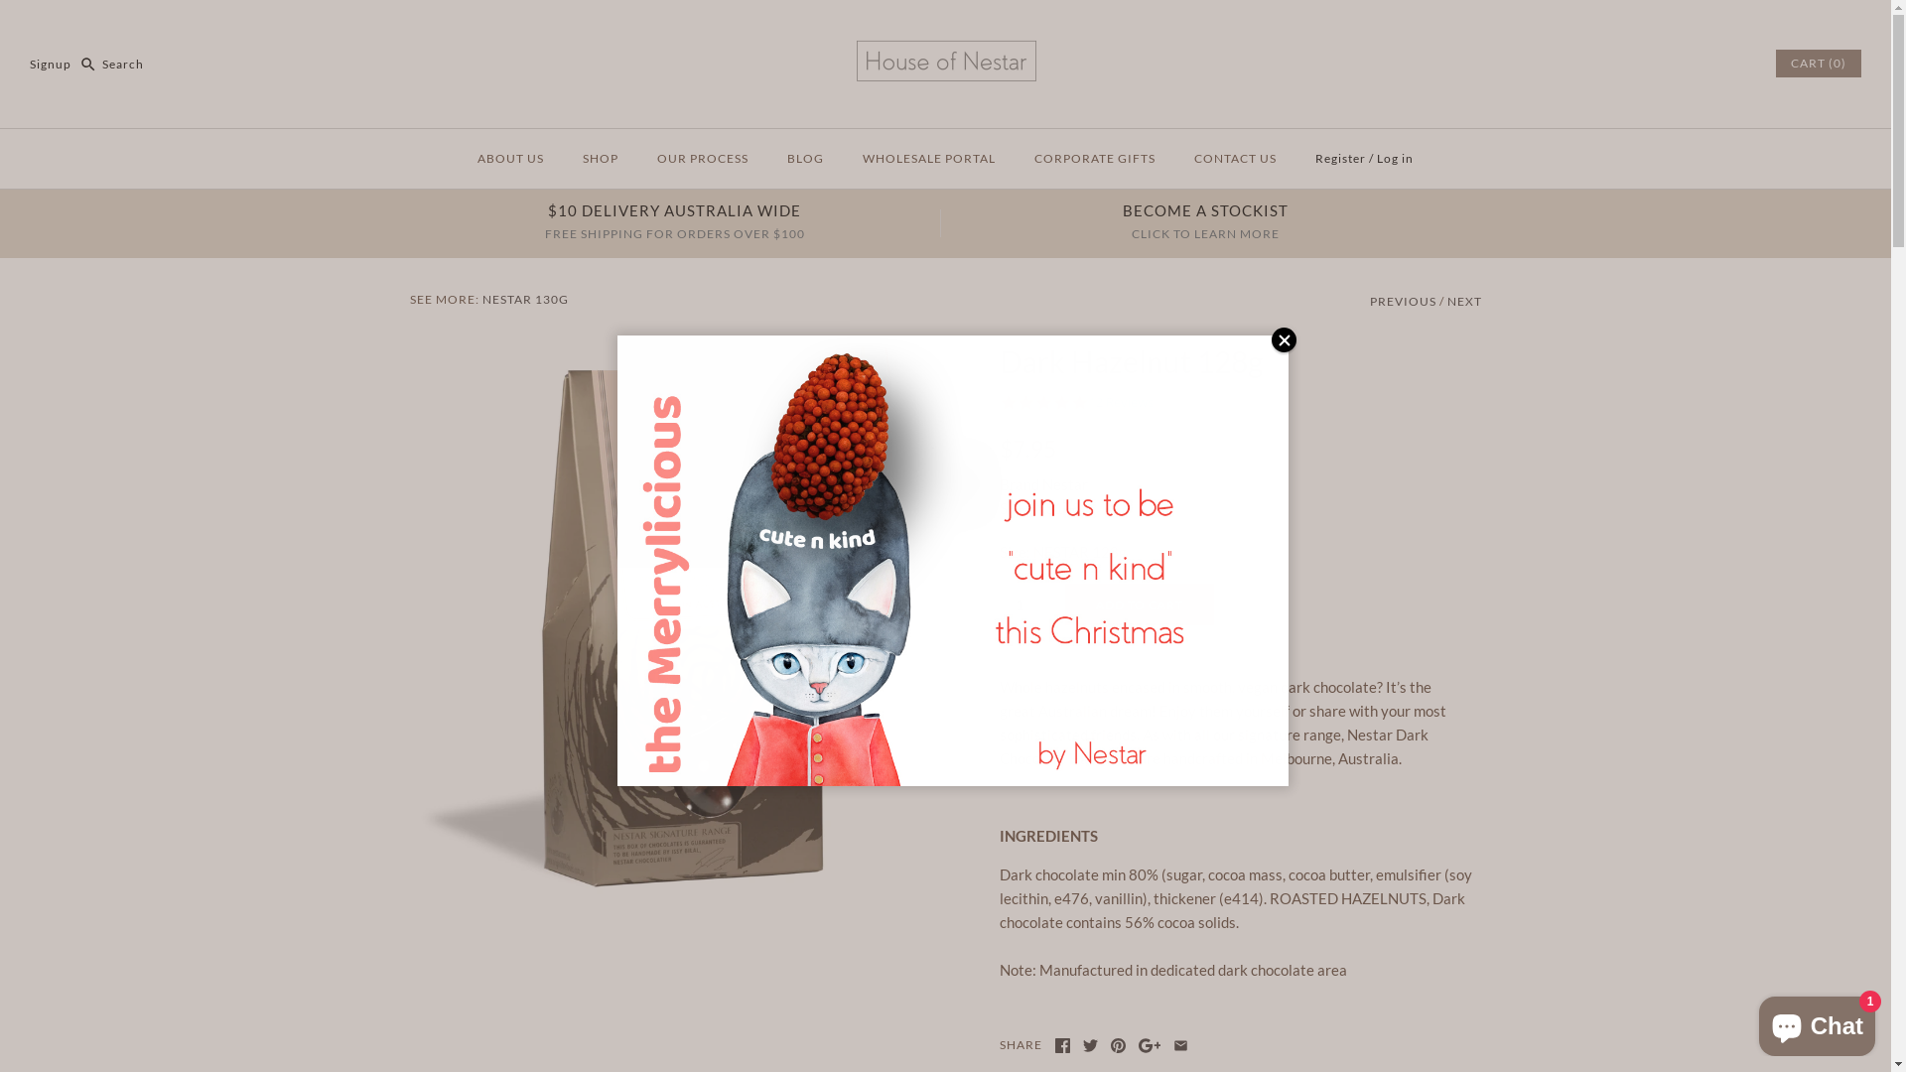  I want to click on WHOLESALE PORTAL, so click(929, 159).